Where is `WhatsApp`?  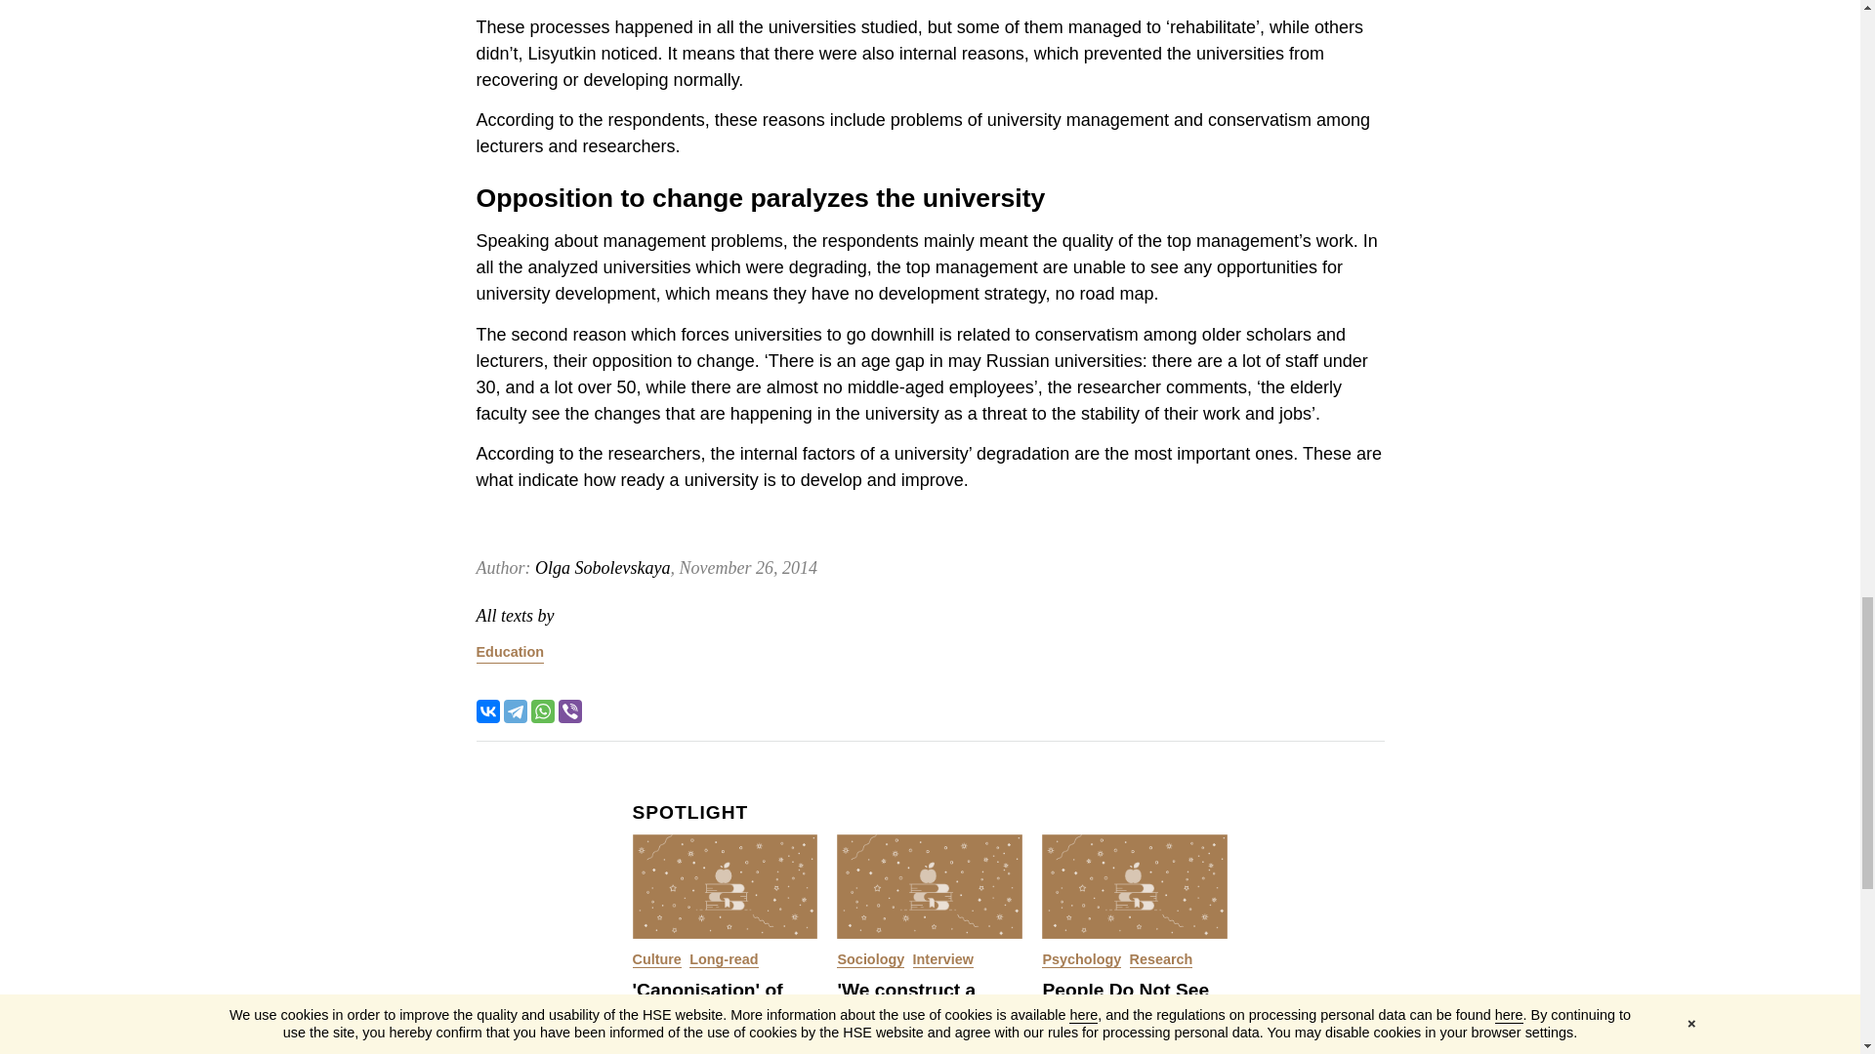
WhatsApp is located at coordinates (543, 710).